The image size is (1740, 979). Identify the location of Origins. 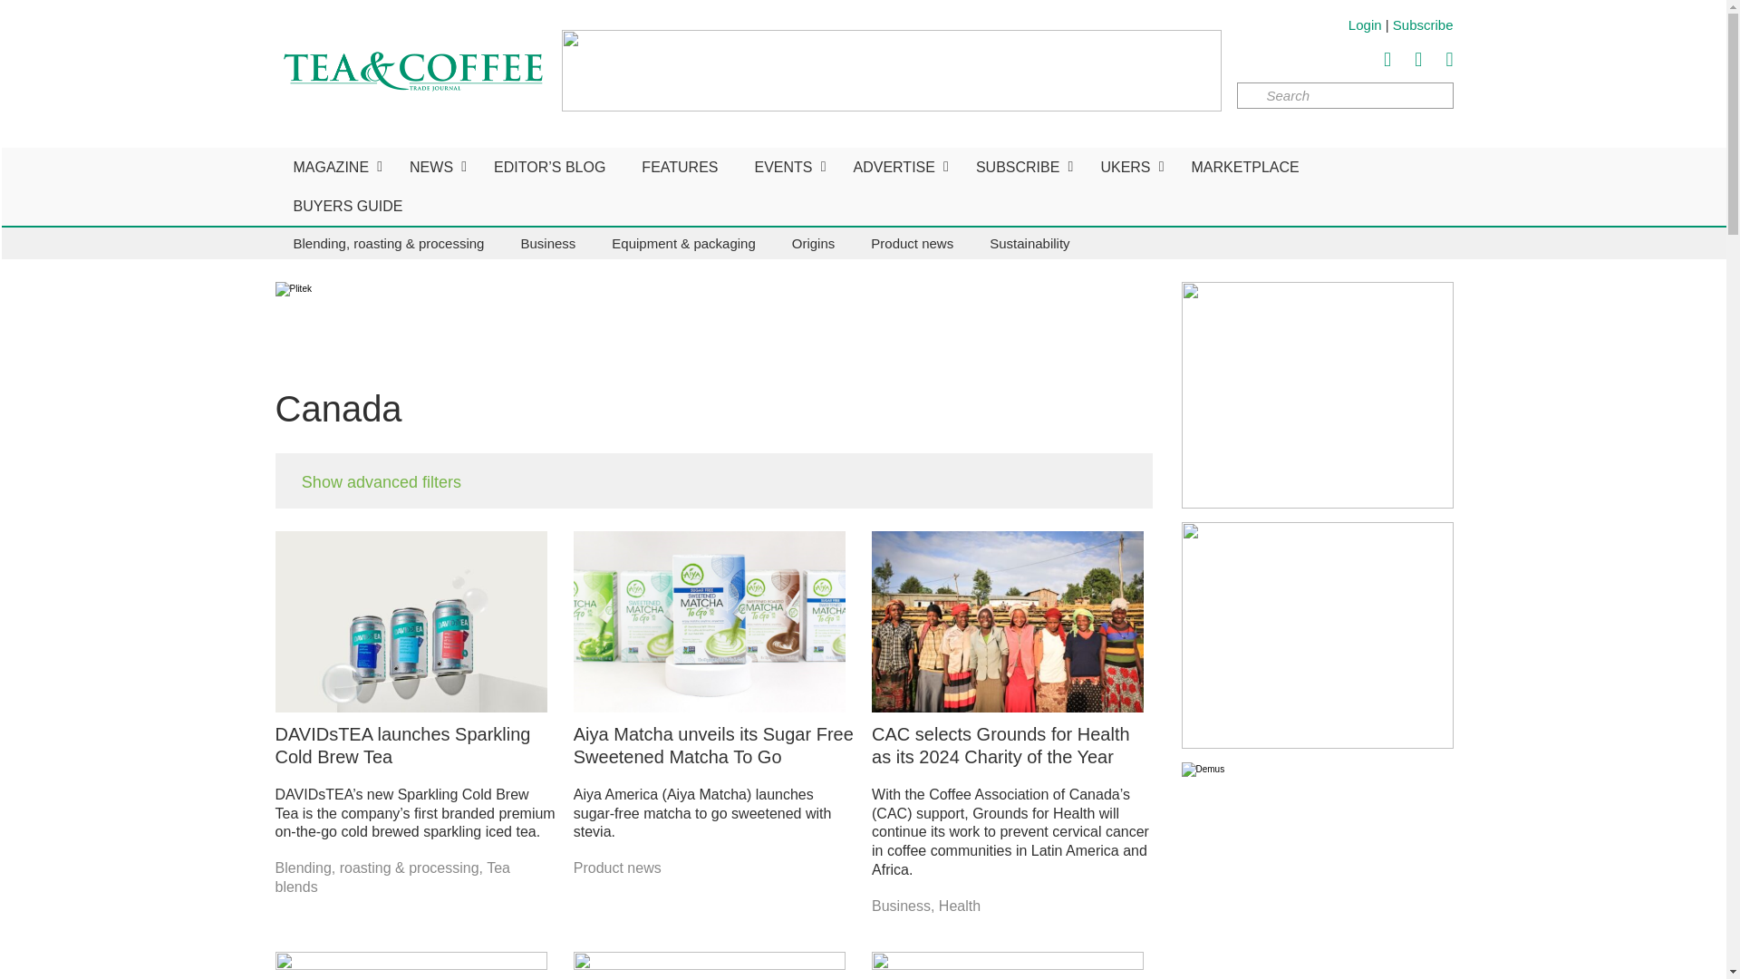
(814, 243).